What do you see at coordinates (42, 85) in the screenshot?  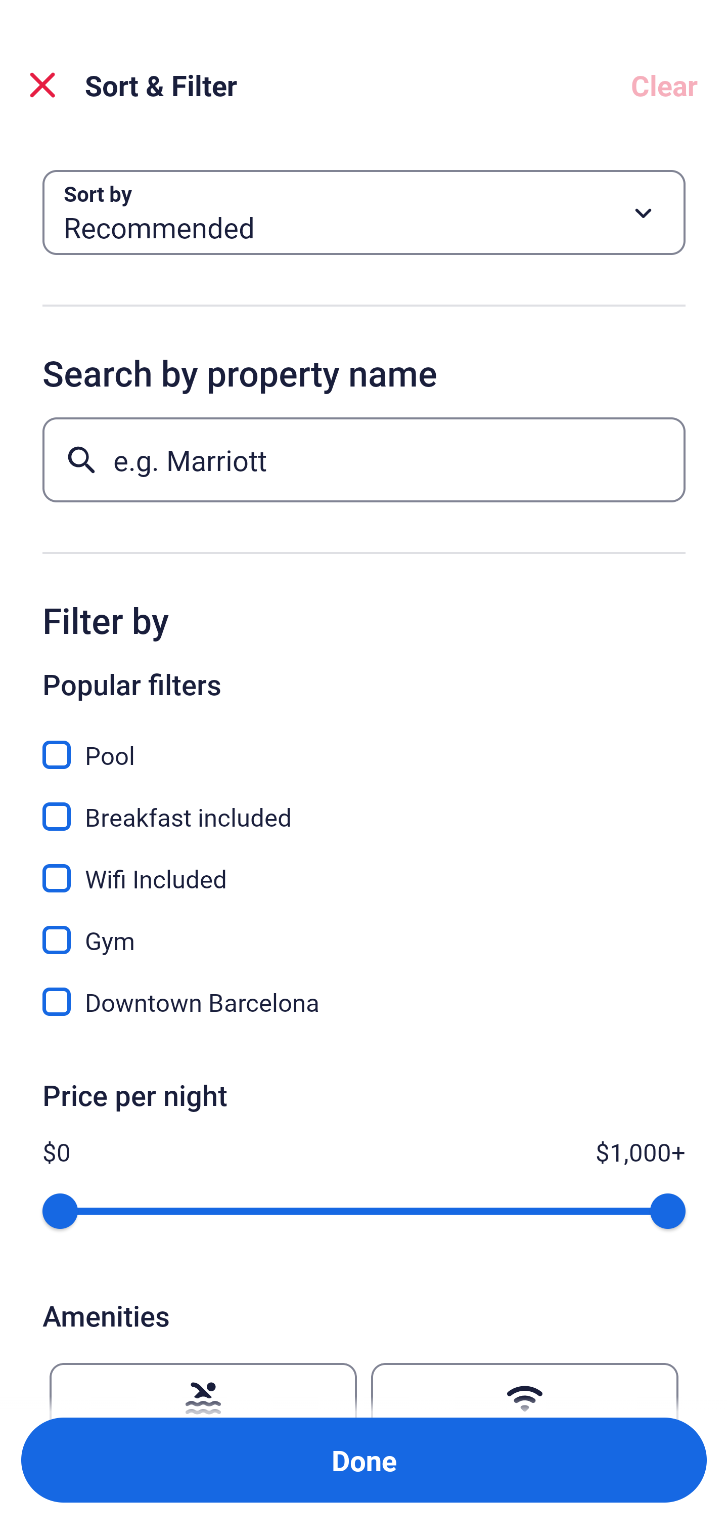 I see `Close Sort and Filter` at bounding box center [42, 85].